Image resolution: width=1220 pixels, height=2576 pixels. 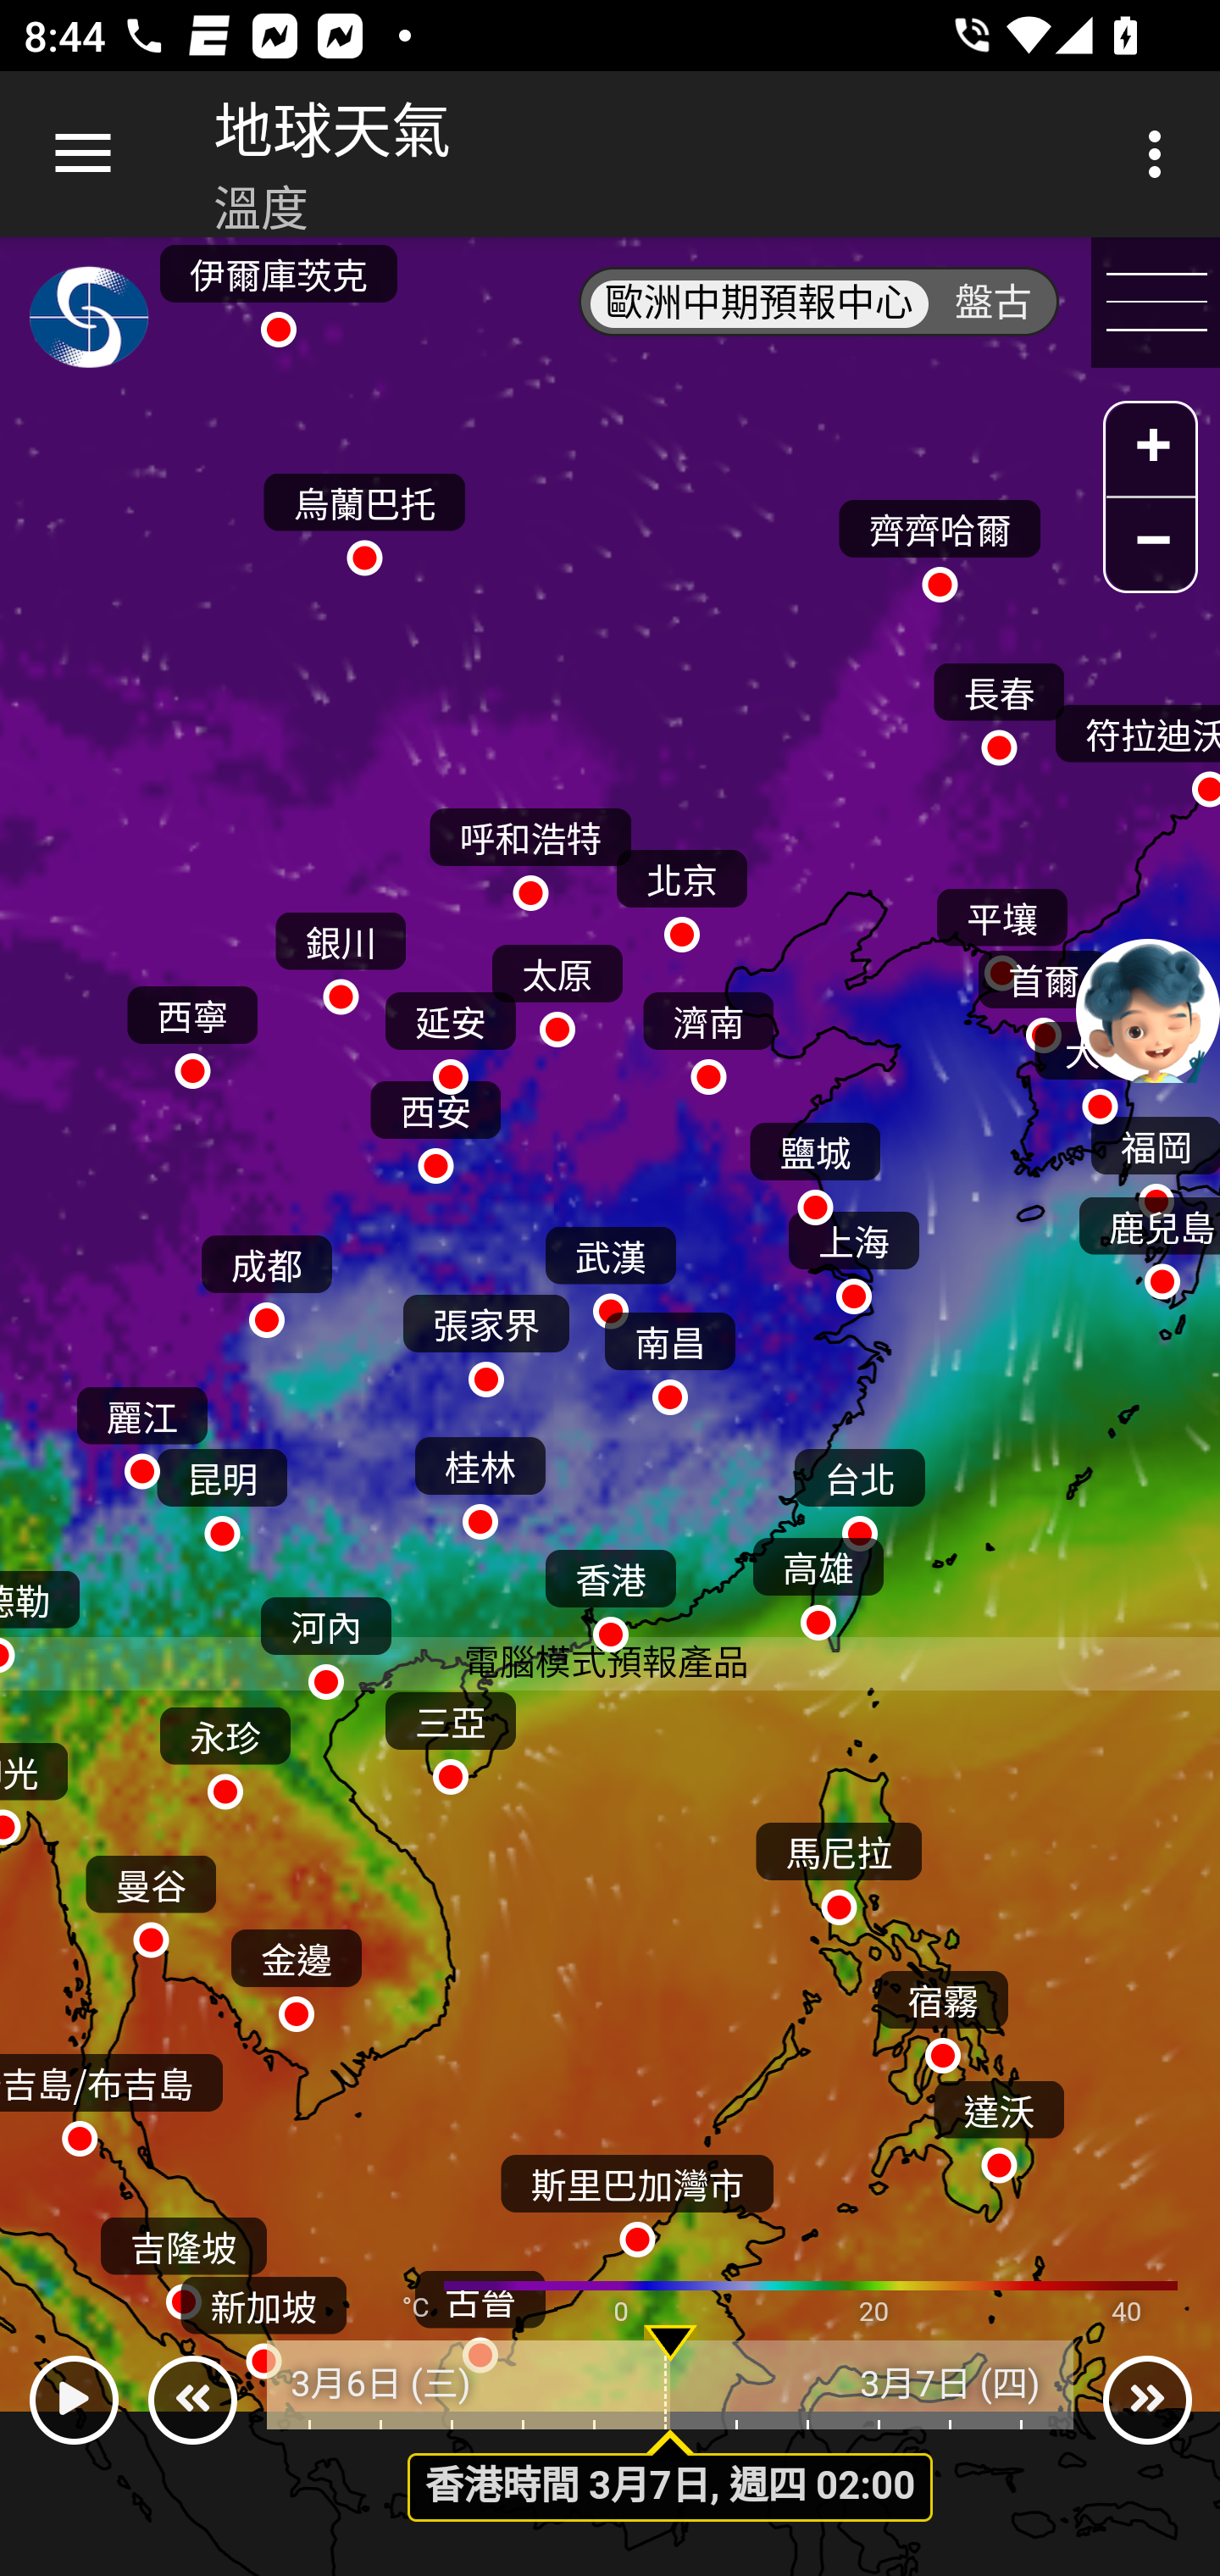 What do you see at coordinates (681, 893) in the screenshot?
I see `北京` at bounding box center [681, 893].